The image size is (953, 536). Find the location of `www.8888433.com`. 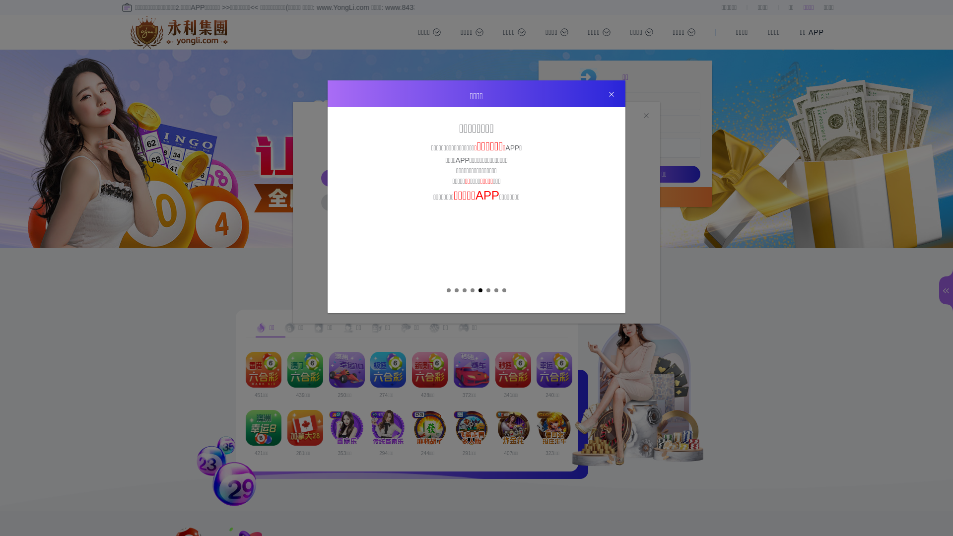

www.8888433.com is located at coordinates (487, 229).